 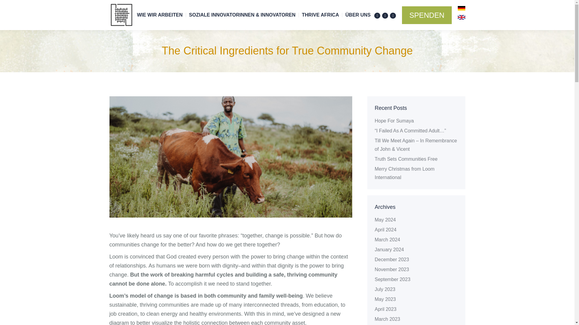 I want to click on SPENDEN, so click(x=426, y=15).